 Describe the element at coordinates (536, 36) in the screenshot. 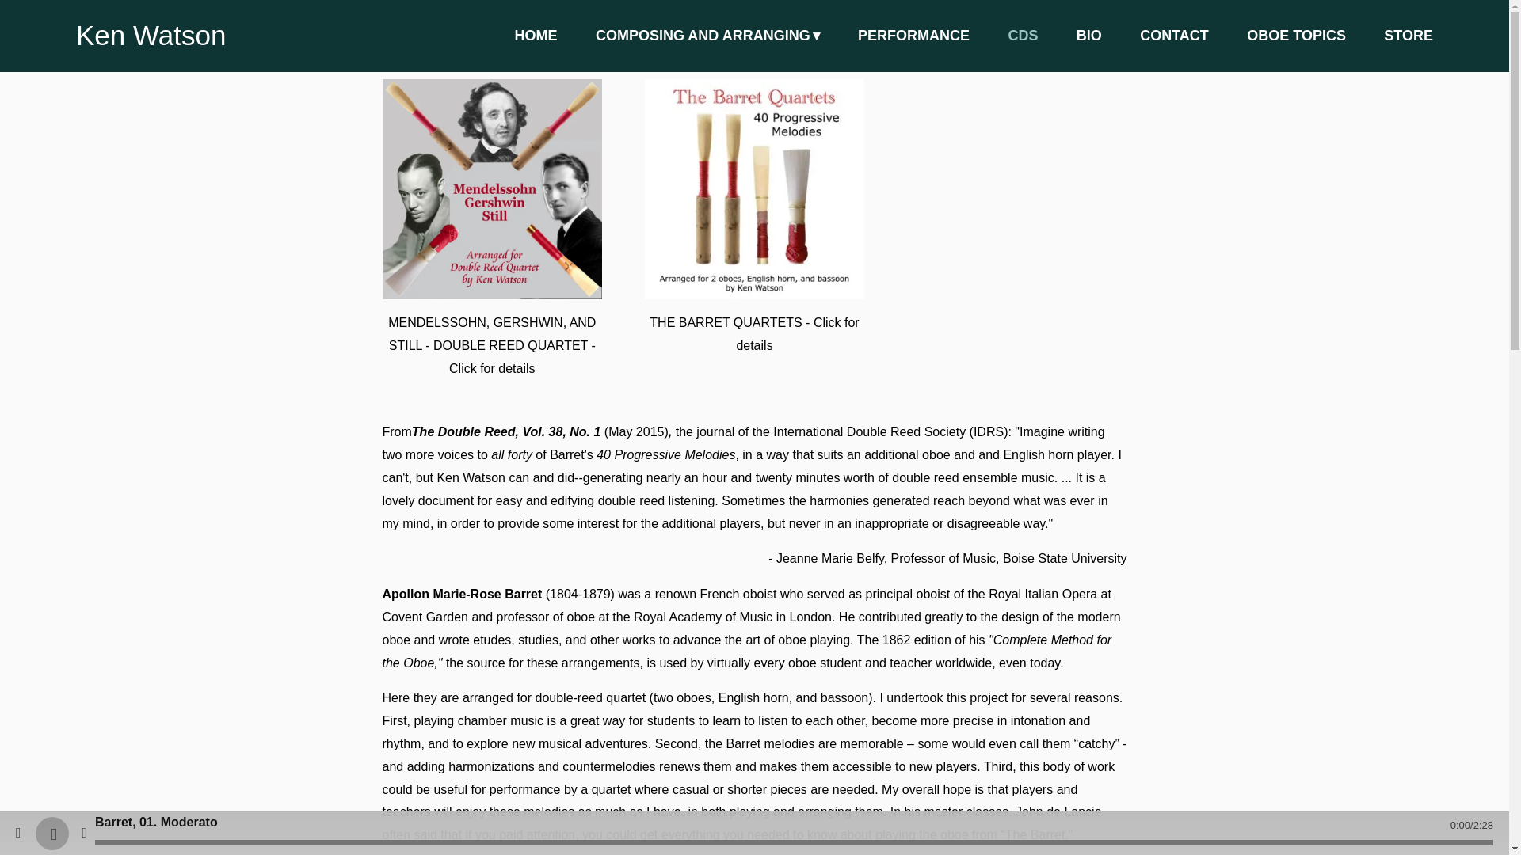

I see `HOME` at that location.